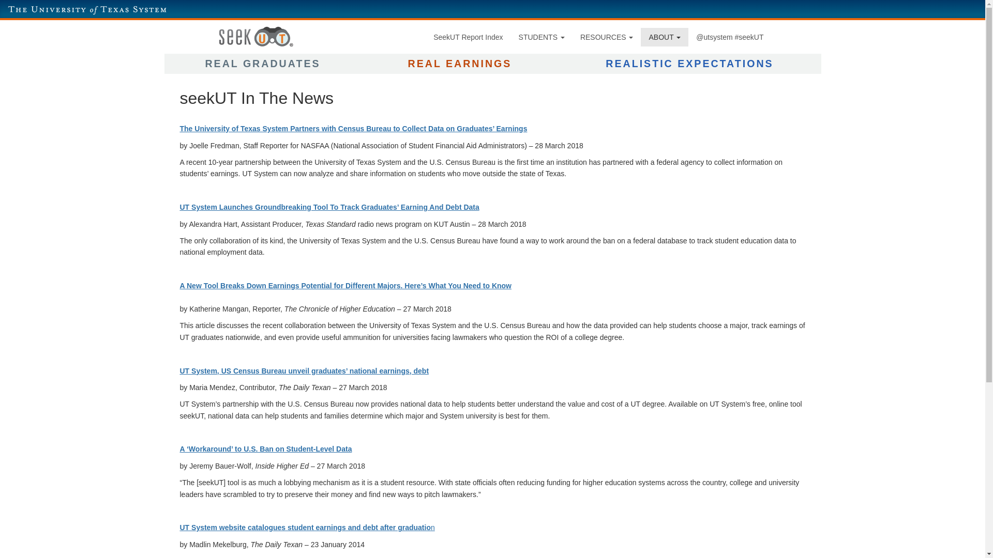 This screenshot has height=558, width=993. Describe the element at coordinates (468, 37) in the screenshot. I see `SeekUT Report Index` at that location.